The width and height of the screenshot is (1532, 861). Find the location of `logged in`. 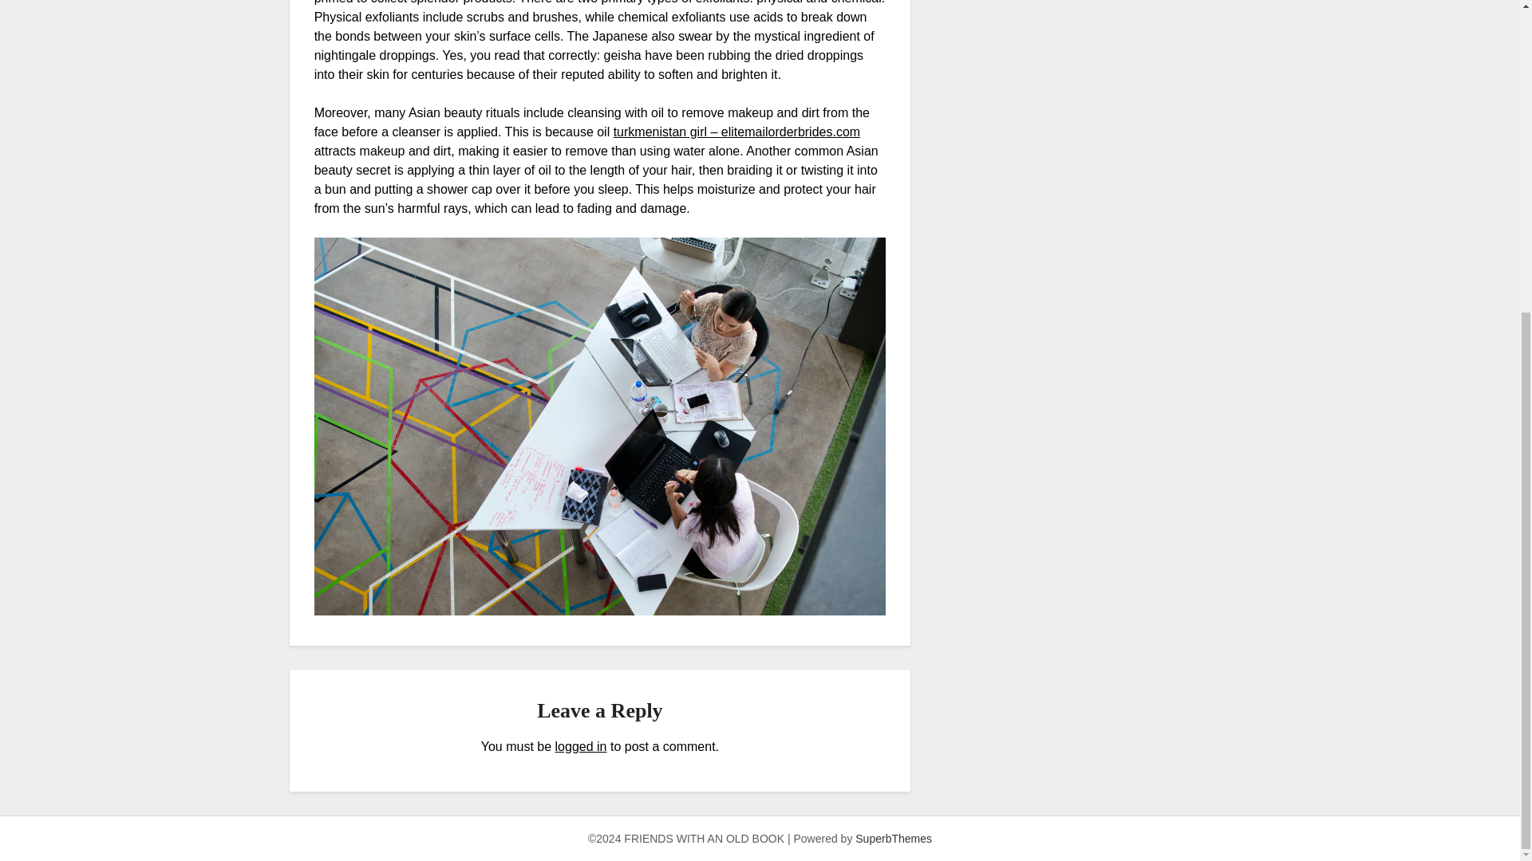

logged in is located at coordinates (581, 746).